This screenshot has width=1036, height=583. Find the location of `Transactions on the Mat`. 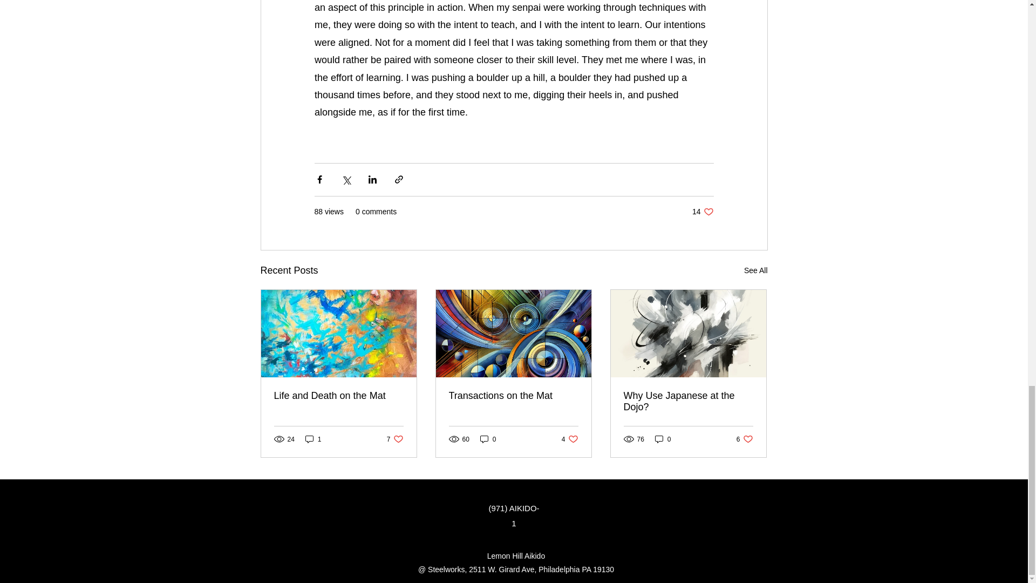

Transactions on the Mat is located at coordinates (663, 438).